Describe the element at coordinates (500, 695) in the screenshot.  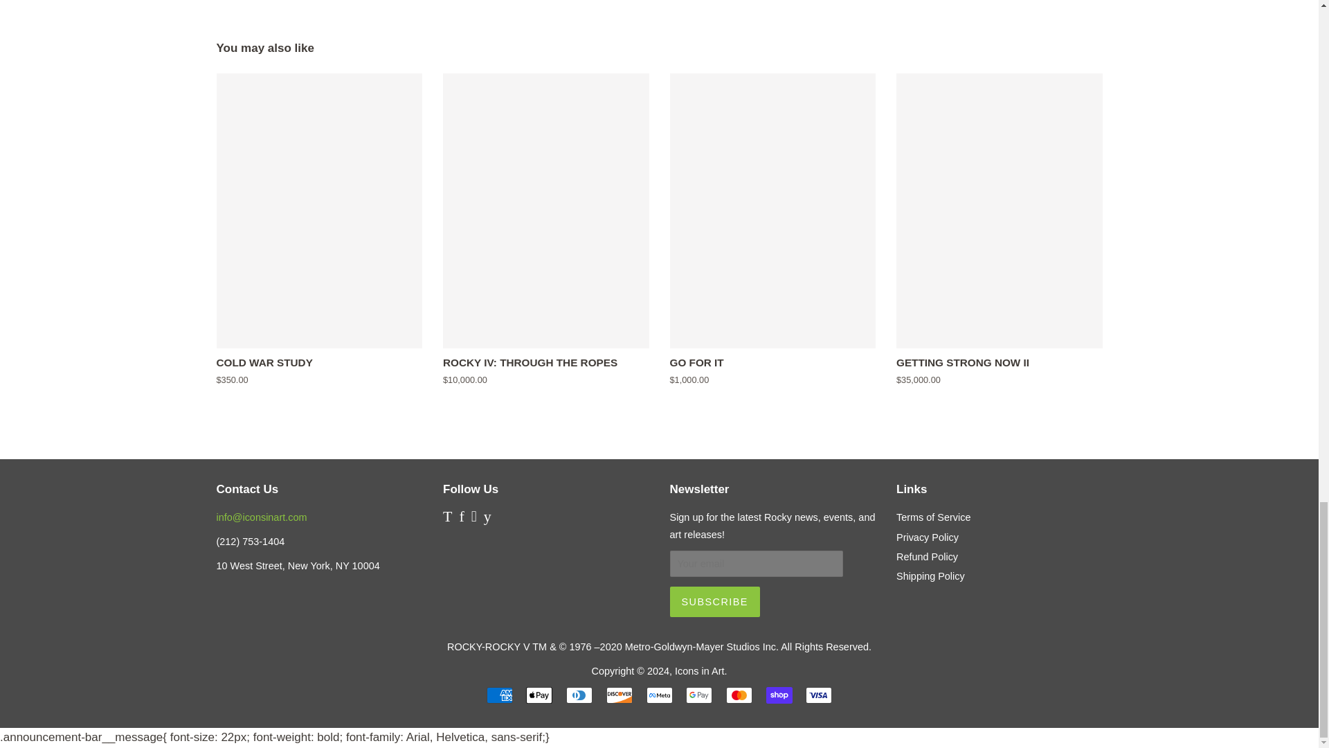
I see `American Express` at that location.